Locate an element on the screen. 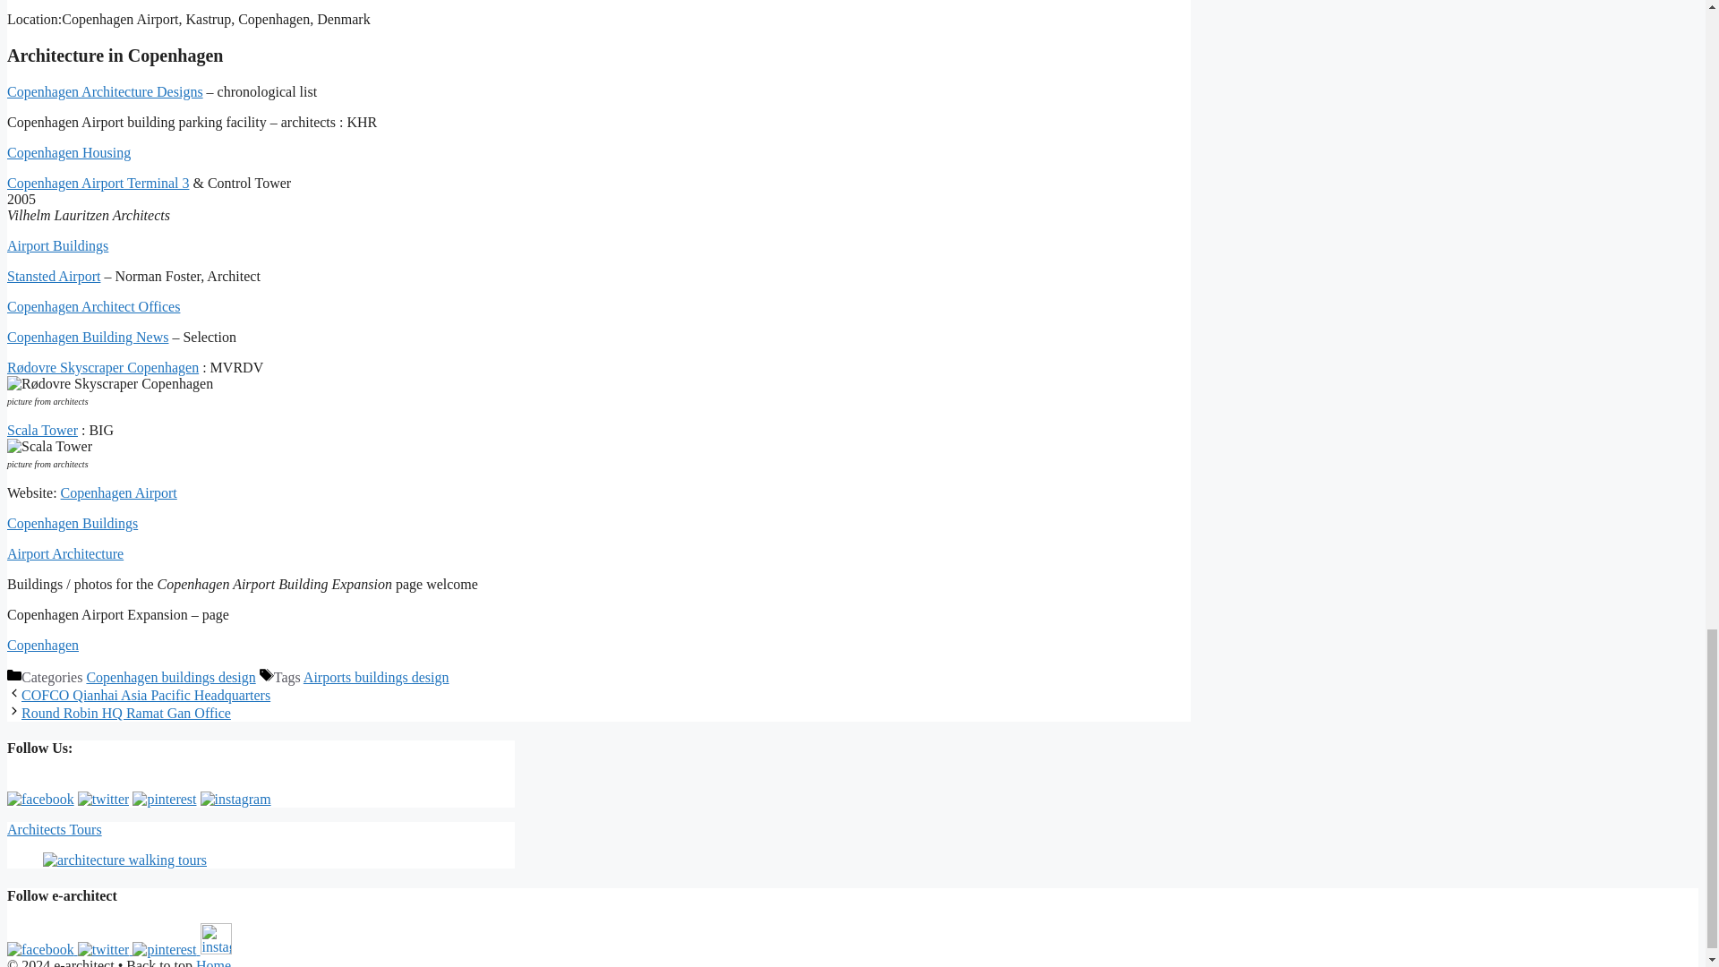 The image size is (1719, 967). Airport Buildings is located at coordinates (57, 245).